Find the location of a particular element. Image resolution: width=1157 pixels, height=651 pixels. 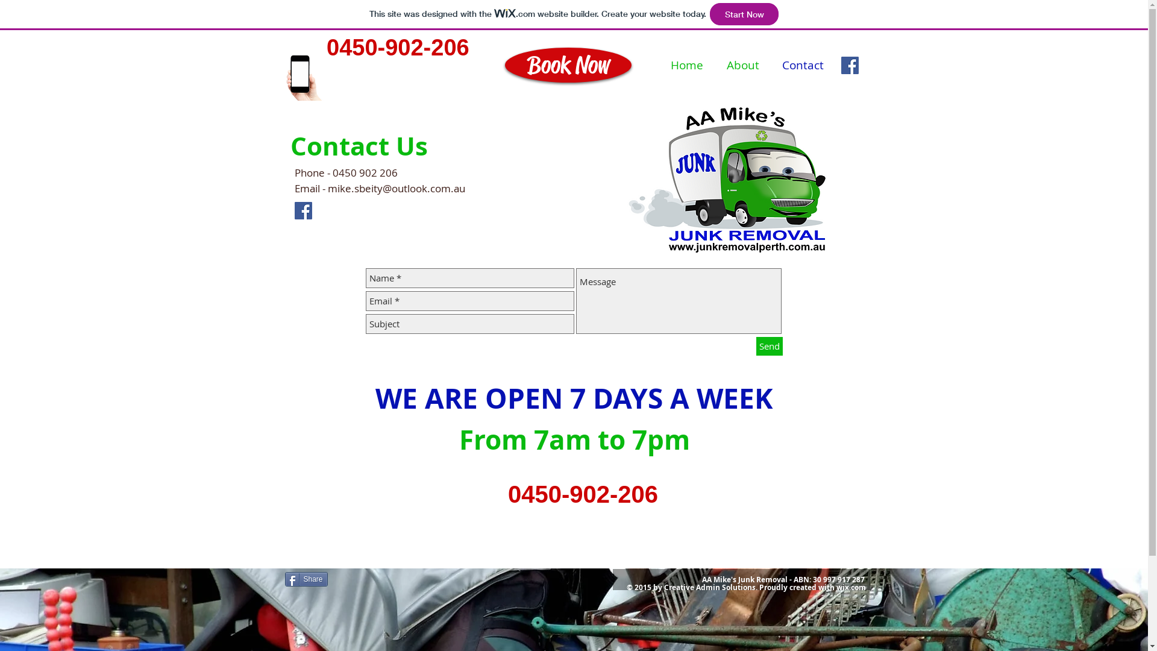

AA MIKES LOGO 2.PNG is located at coordinates (728, 180).